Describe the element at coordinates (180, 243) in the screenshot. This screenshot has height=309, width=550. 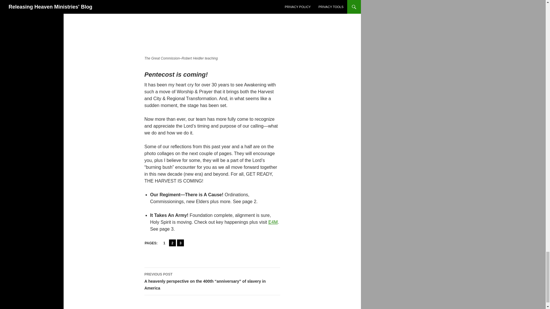
I see `3` at that location.